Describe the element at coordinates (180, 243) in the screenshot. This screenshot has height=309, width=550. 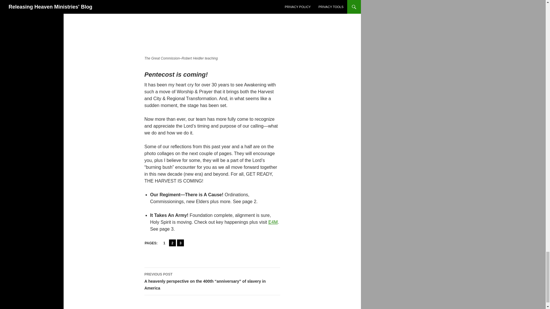
I see `3` at that location.